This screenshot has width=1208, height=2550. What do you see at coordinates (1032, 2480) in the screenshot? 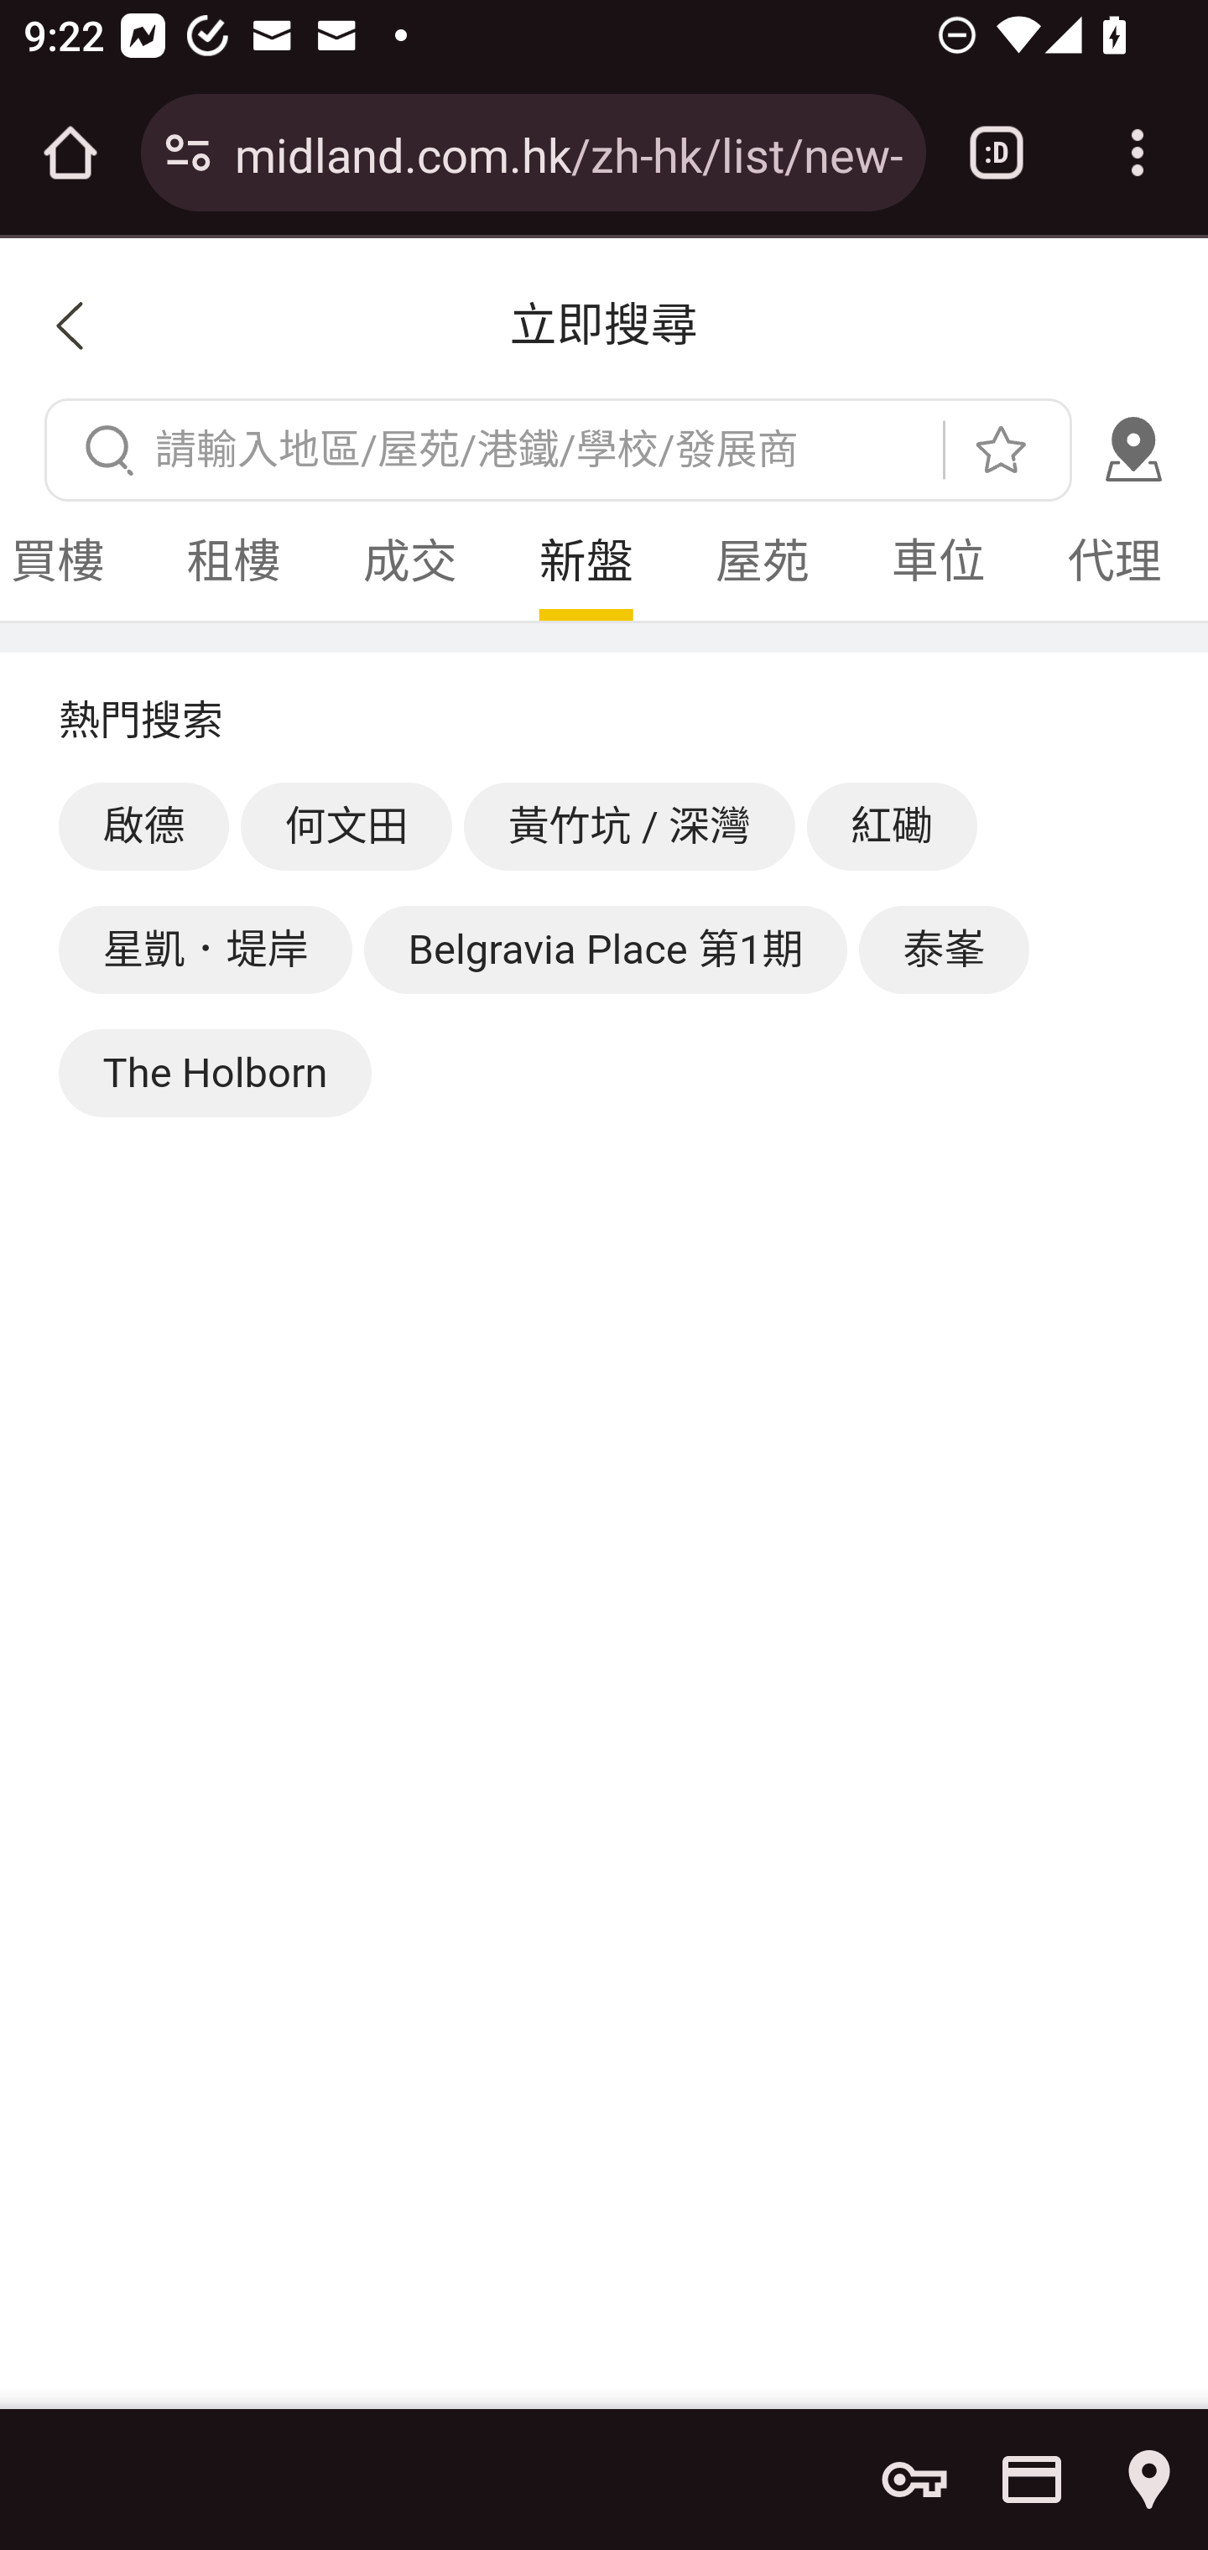
I see `Show saved payment methods` at bounding box center [1032, 2480].